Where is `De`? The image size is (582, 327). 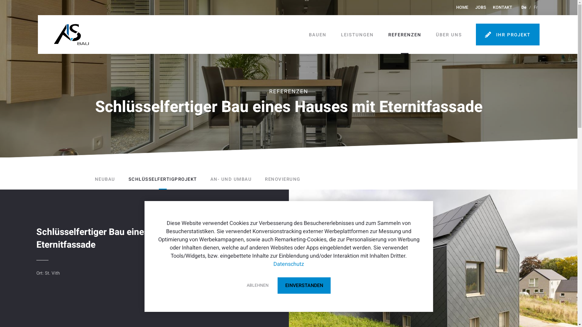 De is located at coordinates (524, 8).